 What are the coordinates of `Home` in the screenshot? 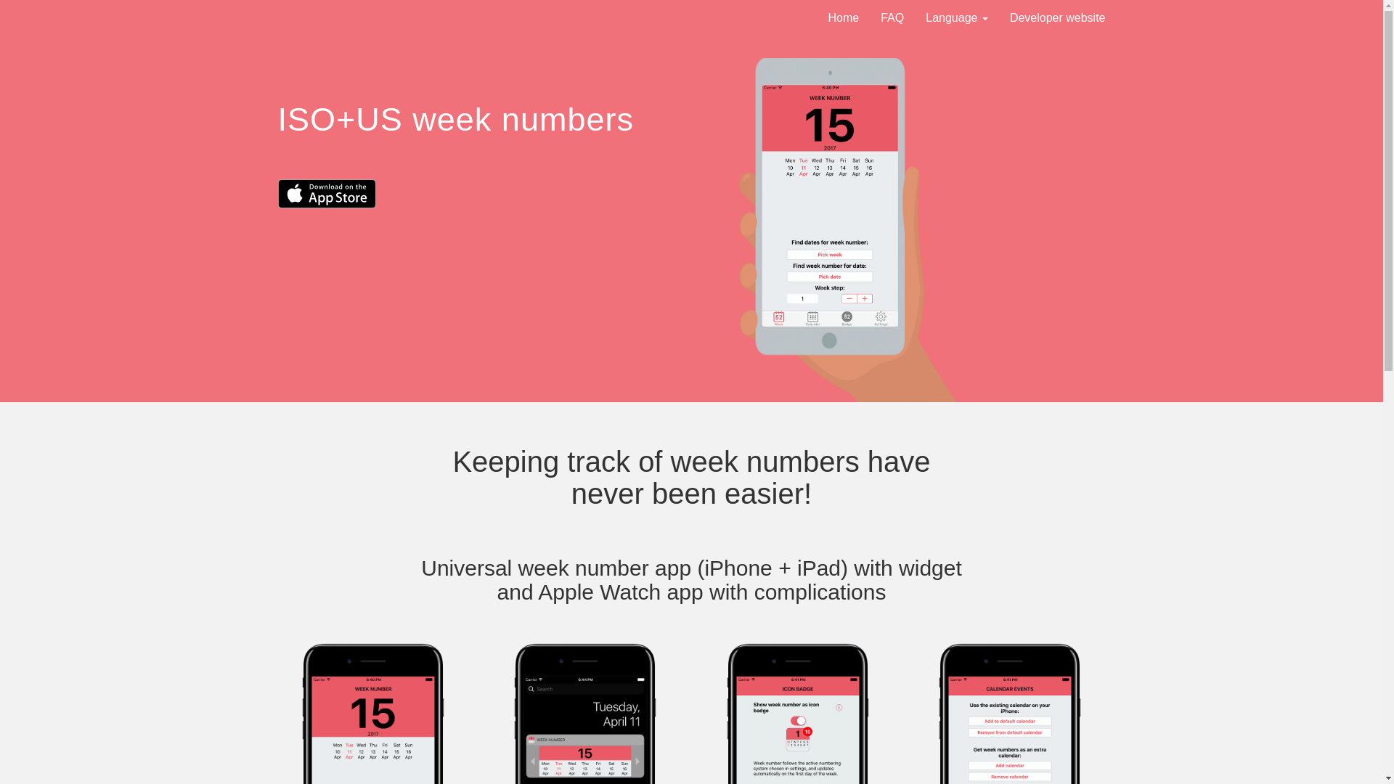 It's located at (844, 17).